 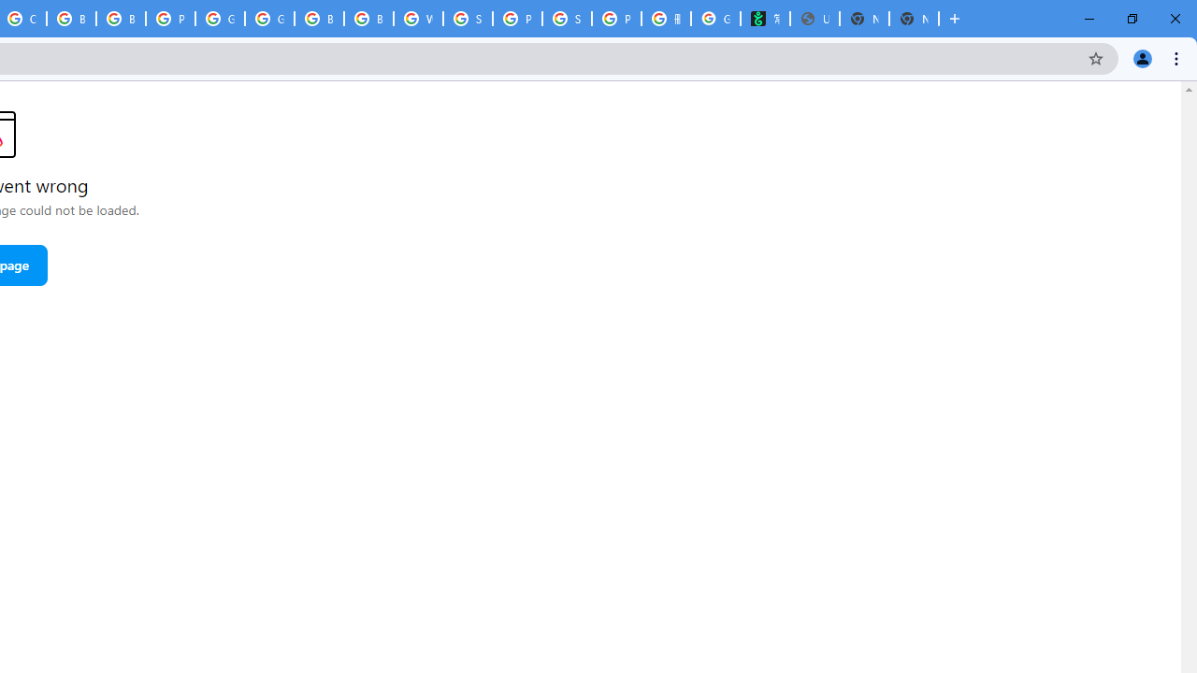 What do you see at coordinates (220, 19) in the screenshot?
I see `Google Cloud Platform` at bounding box center [220, 19].